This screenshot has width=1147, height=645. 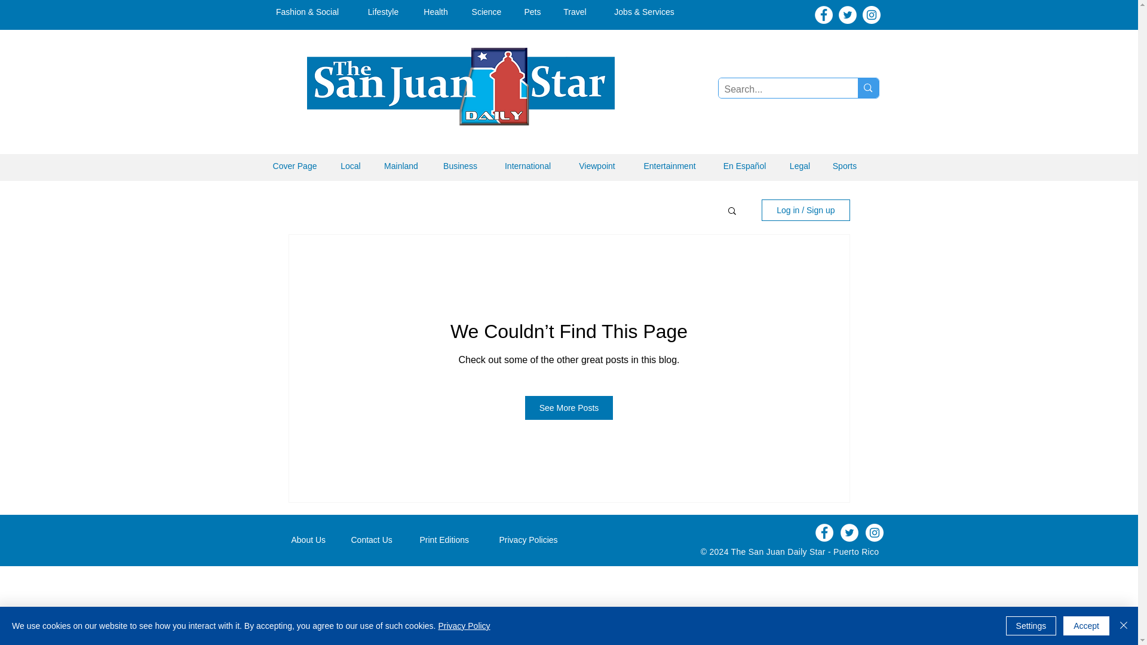 What do you see at coordinates (450, 540) in the screenshot?
I see `Print Editions` at bounding box center [450, 540].